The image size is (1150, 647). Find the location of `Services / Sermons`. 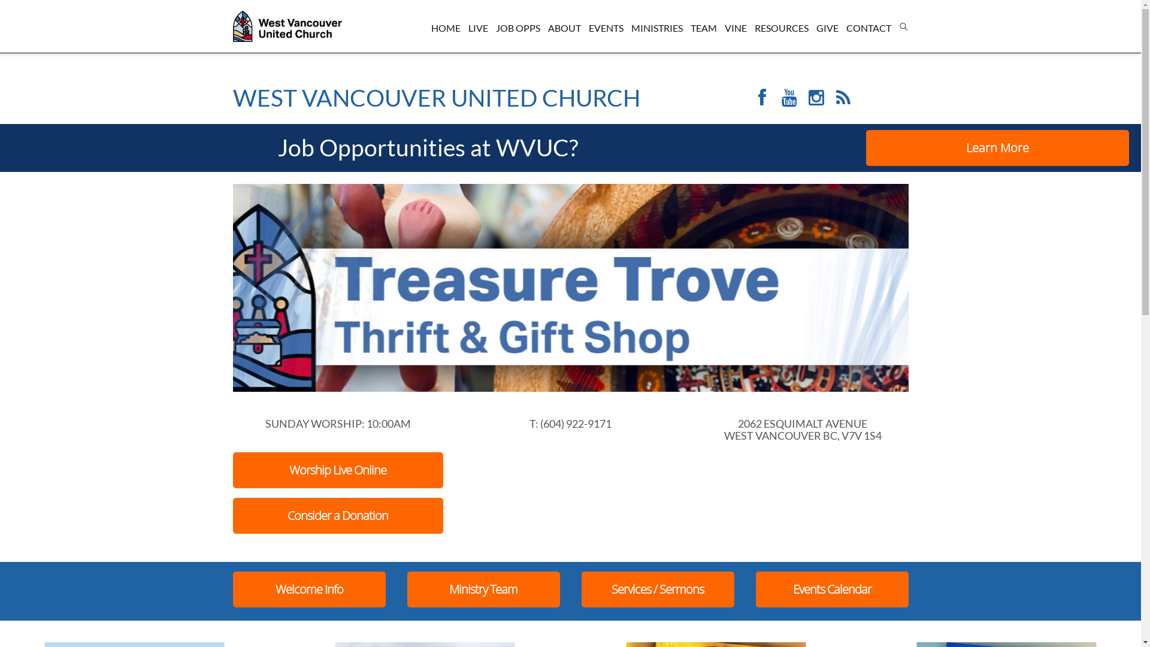

Services / Sermons is located at coordinates (658, 589).